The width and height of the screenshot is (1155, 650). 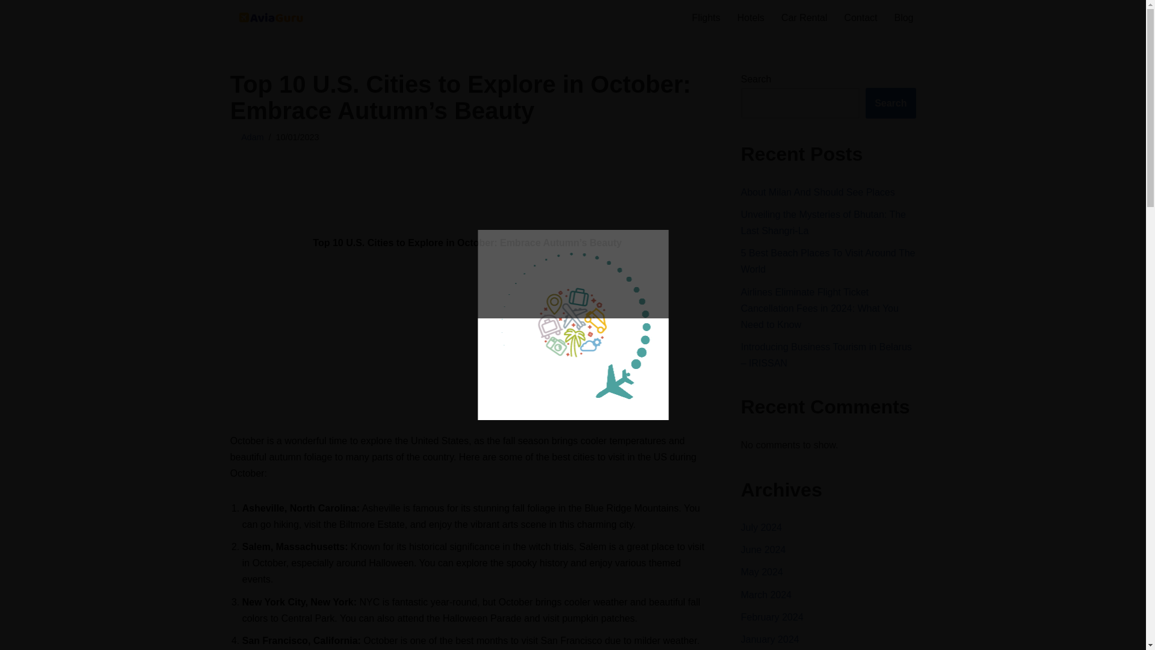 I want to click on Car Rental, so click(x=804, y=18).